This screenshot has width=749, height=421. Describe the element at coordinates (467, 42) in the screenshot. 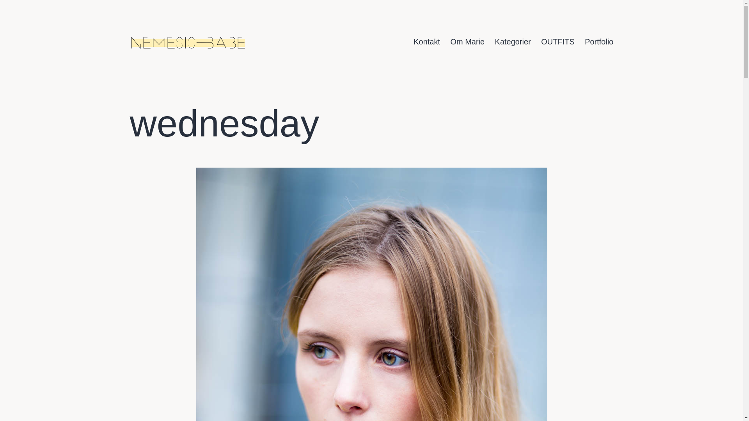

I see `Om Marie` at that location.